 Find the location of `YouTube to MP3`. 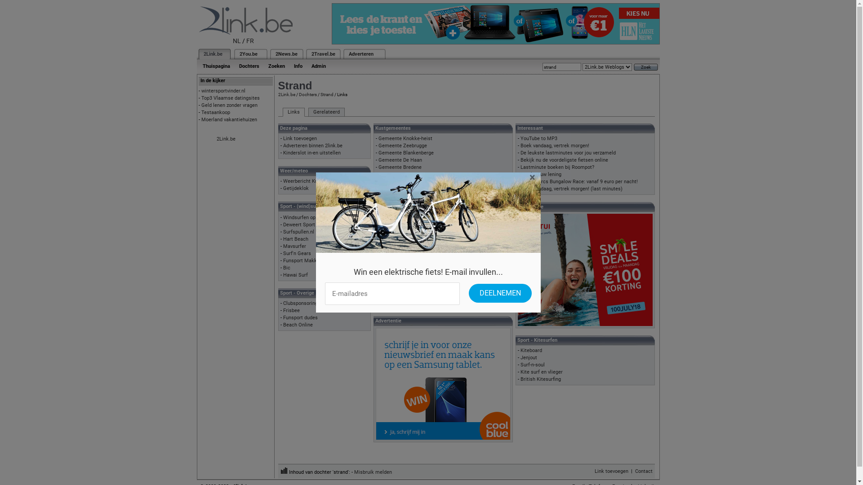

YouTube to MP3 is located at coordinates (539, 138).